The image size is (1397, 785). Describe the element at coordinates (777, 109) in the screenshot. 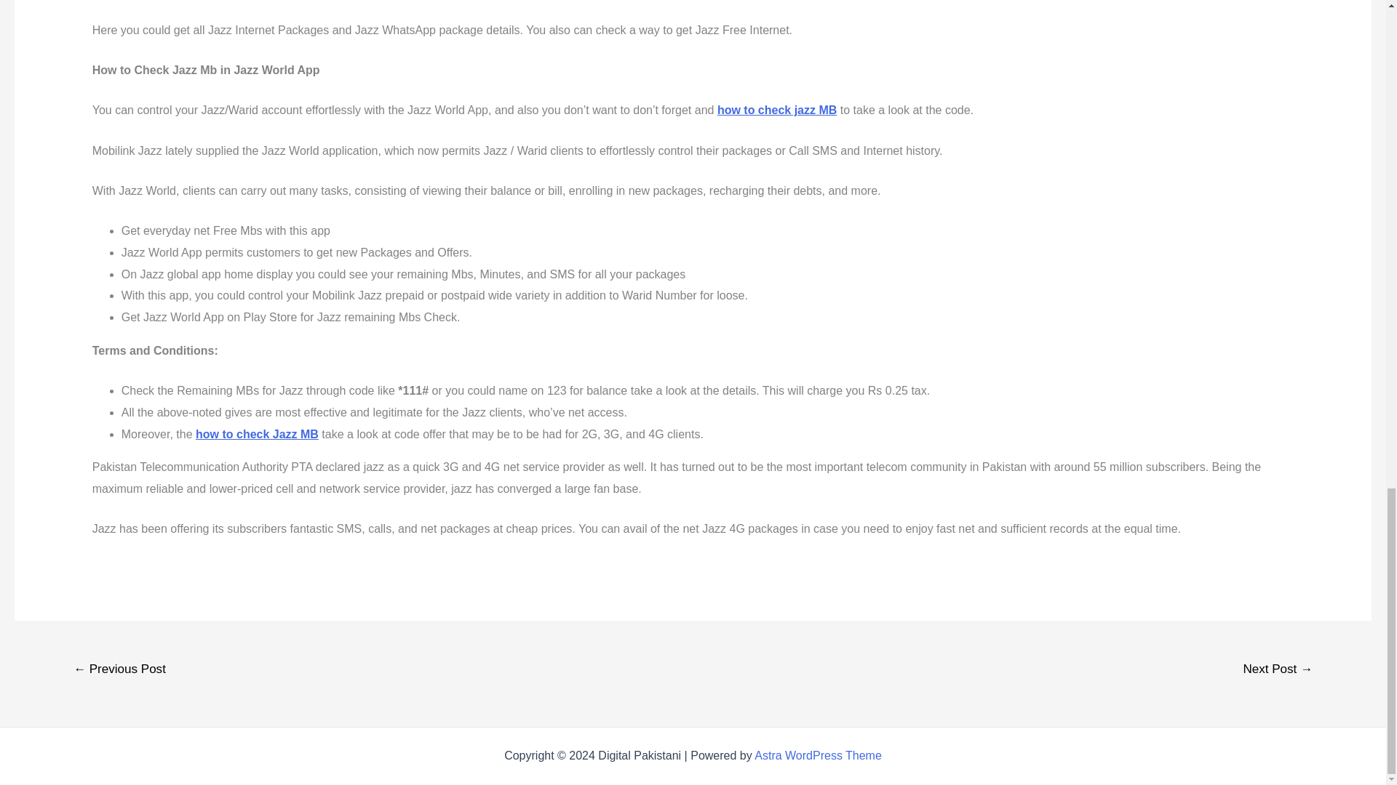

I see `how to check jazz MB` at that location.